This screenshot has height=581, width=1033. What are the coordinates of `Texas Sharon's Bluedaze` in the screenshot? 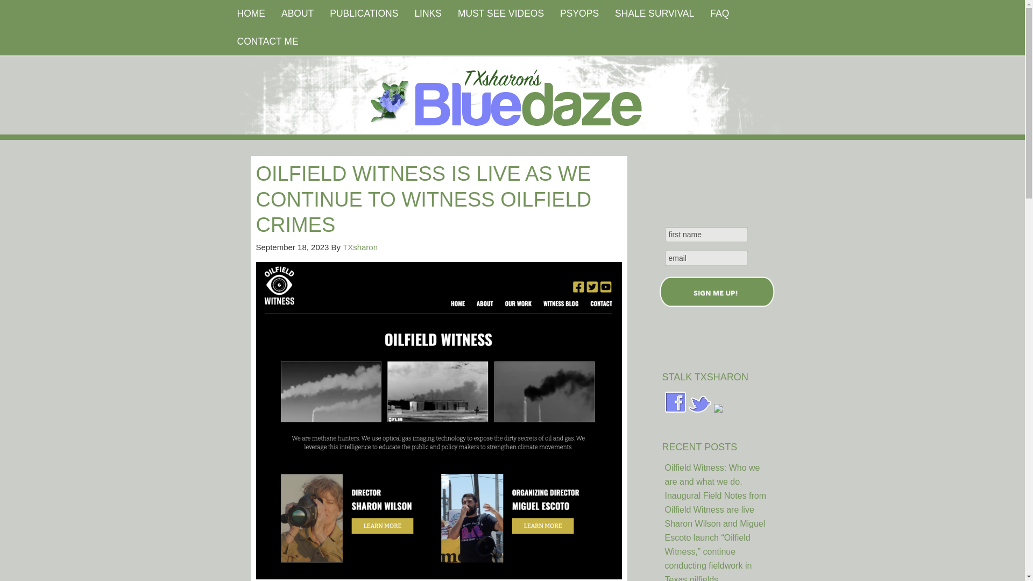 It's located at (613, 95).